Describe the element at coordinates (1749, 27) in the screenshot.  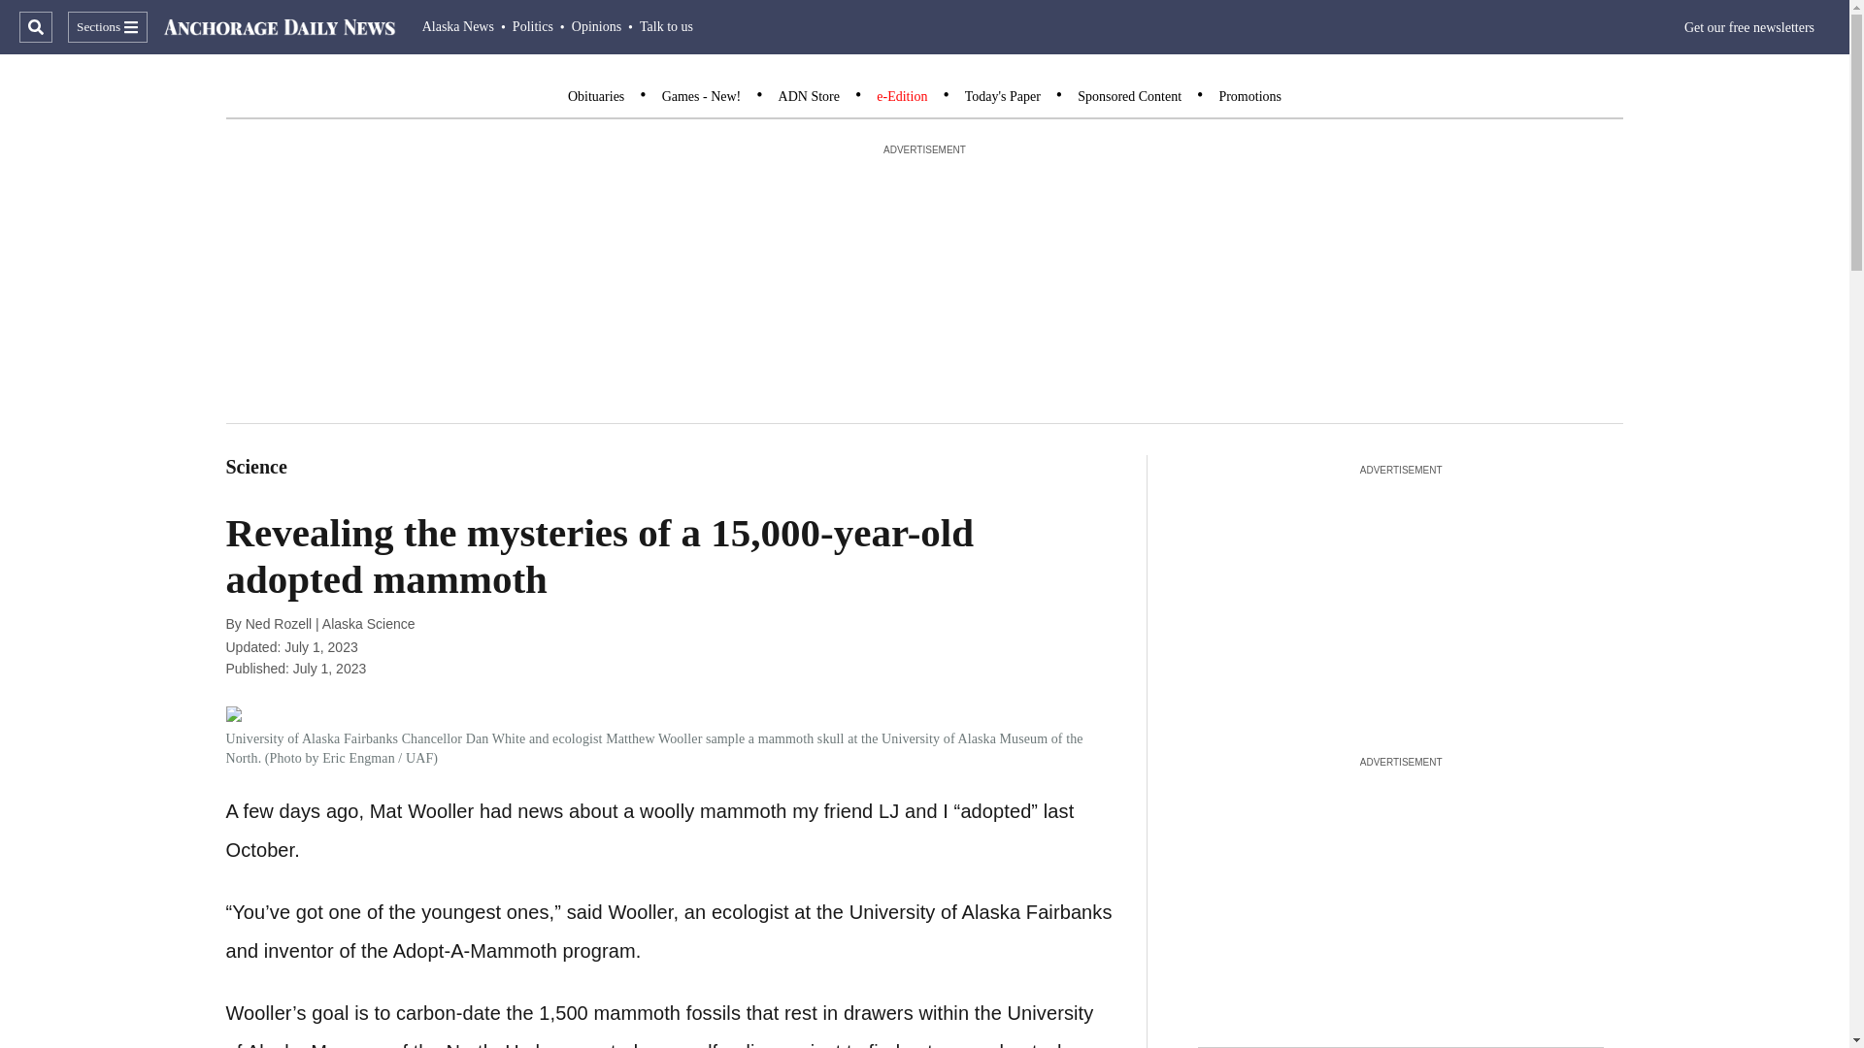
I see `Get our free newsletters` at that location.